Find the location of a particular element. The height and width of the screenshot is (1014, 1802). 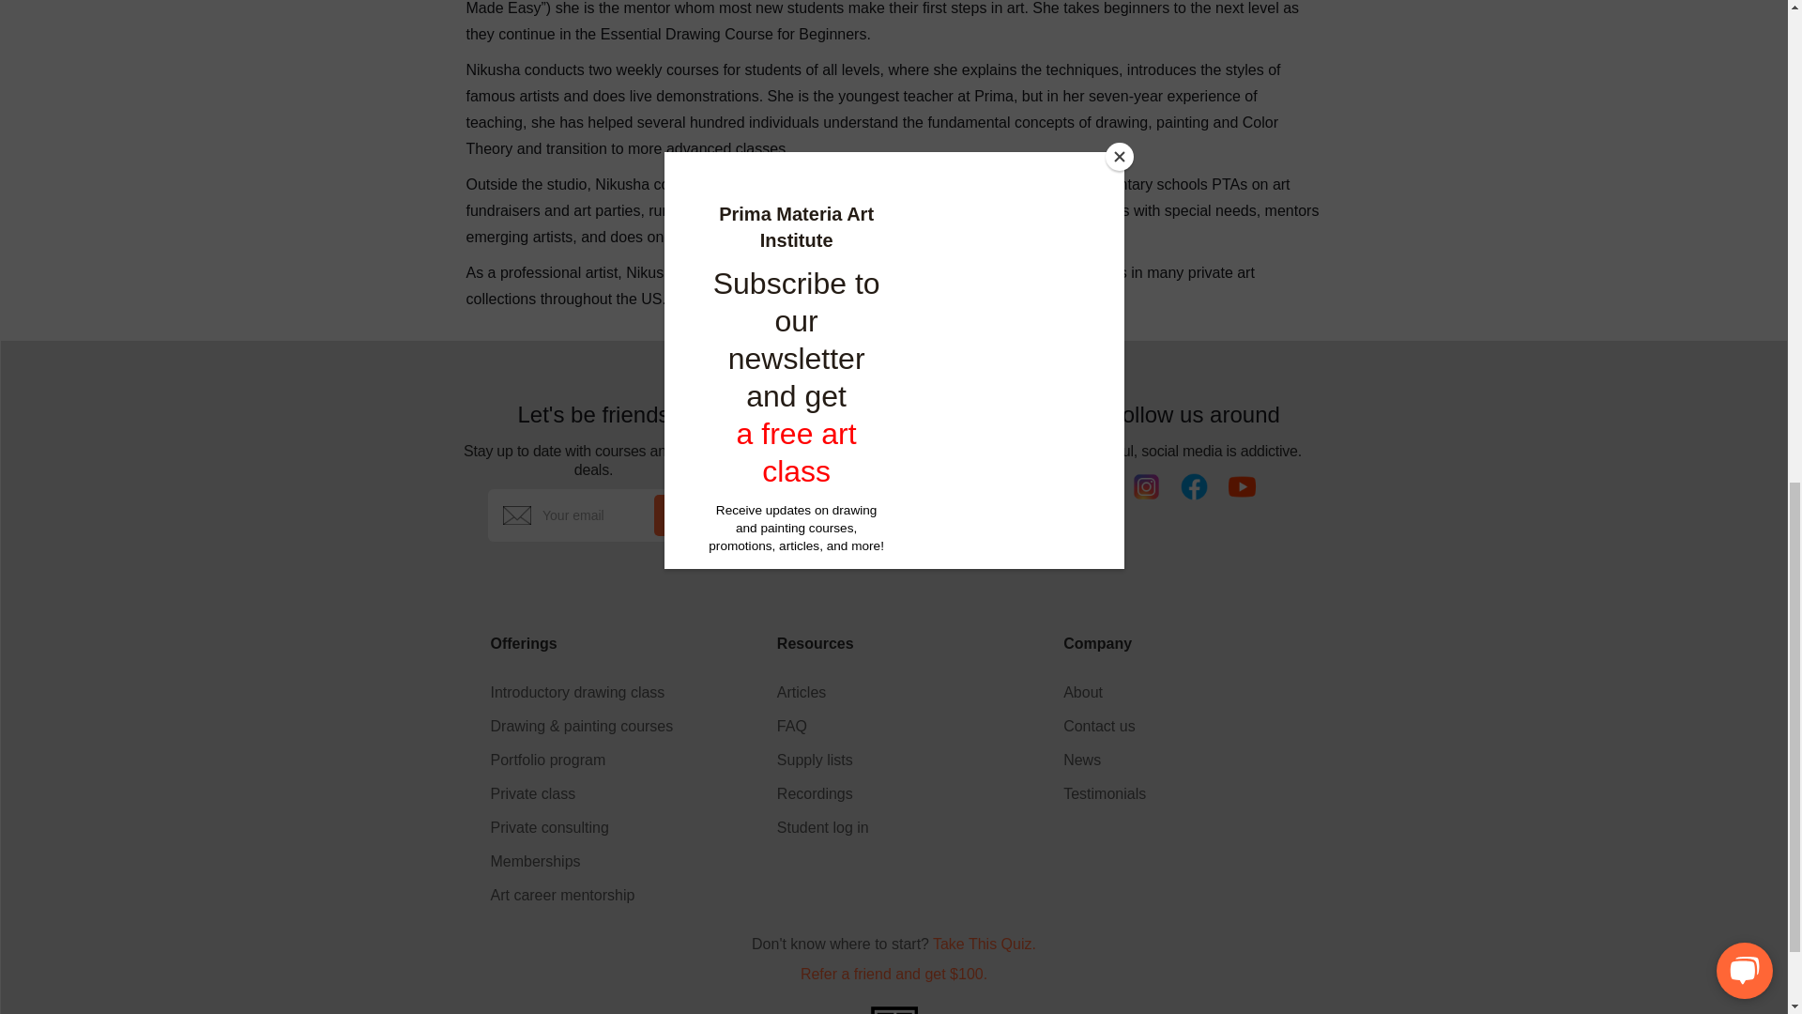

Private class is located at coordinates (581, 794).